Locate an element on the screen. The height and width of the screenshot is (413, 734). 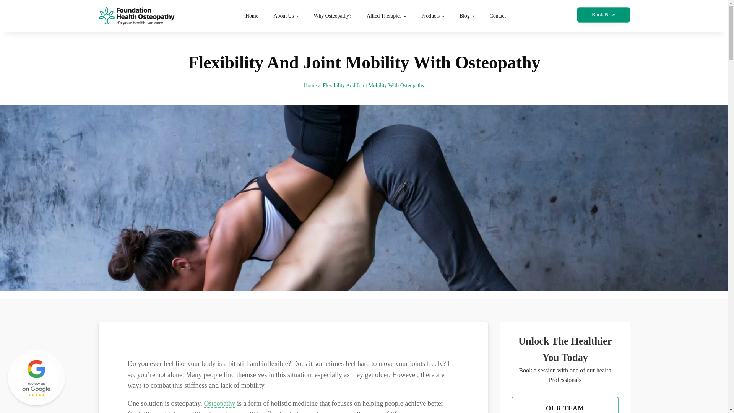
Home is located at coordinates (252, 16).